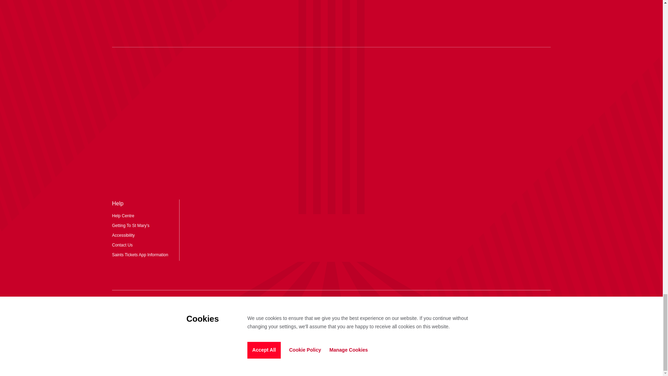  I want to click on facebook, so click(373, 306).